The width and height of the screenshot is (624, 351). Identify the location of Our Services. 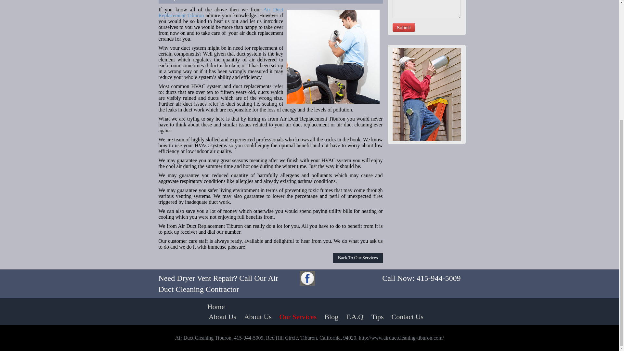
(298, 317).